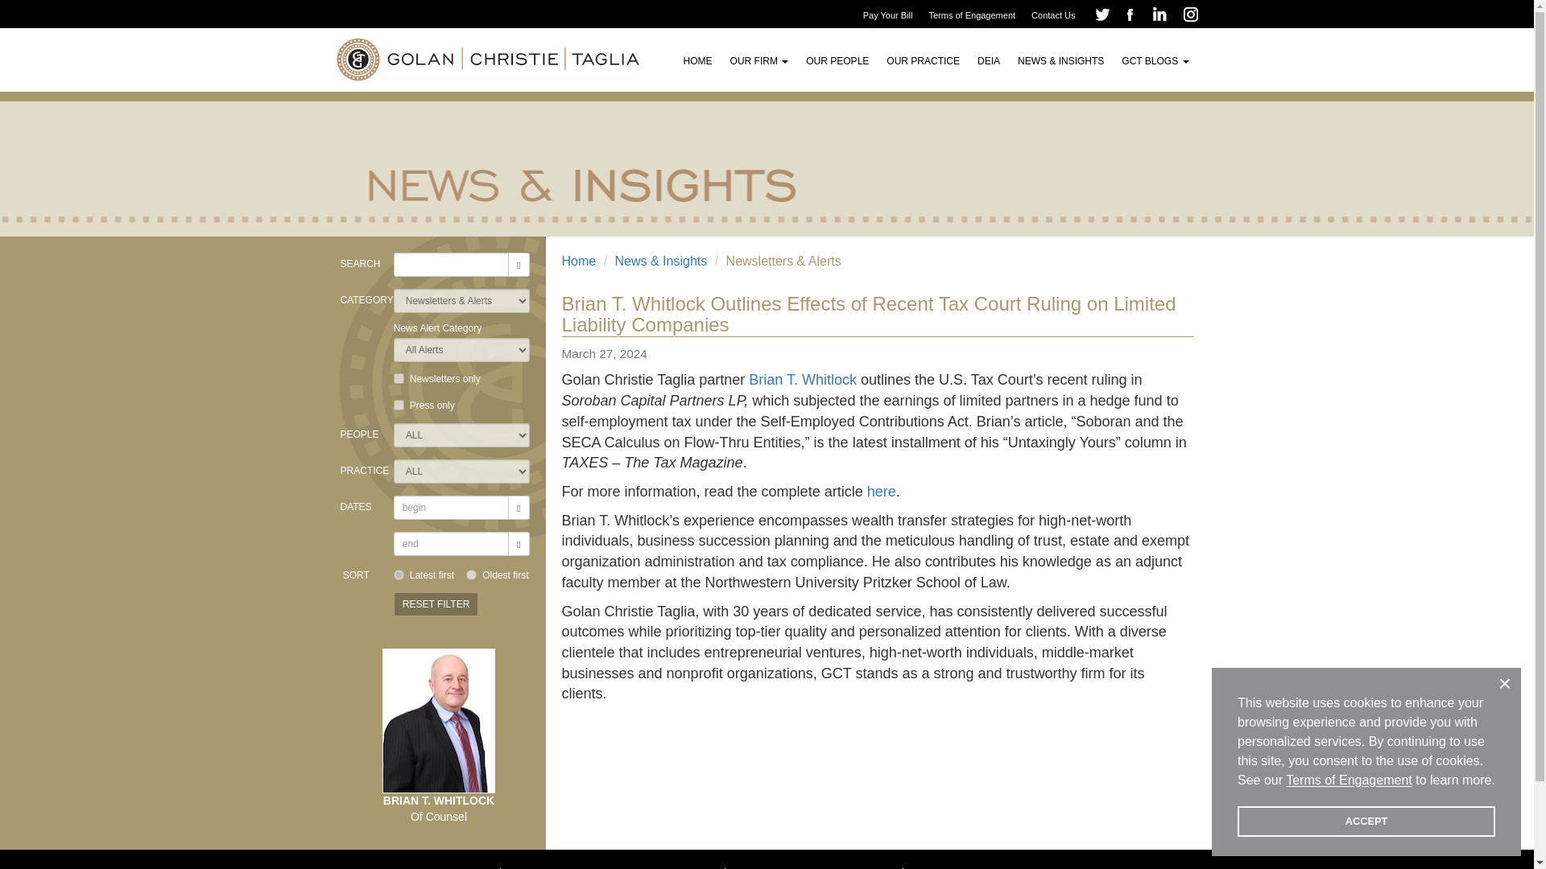 The width and height of the screenshot is (1546, 869). Describe the element at coordinates (759, 59) in the screenshot. I see `OUR FIRM` at that location.